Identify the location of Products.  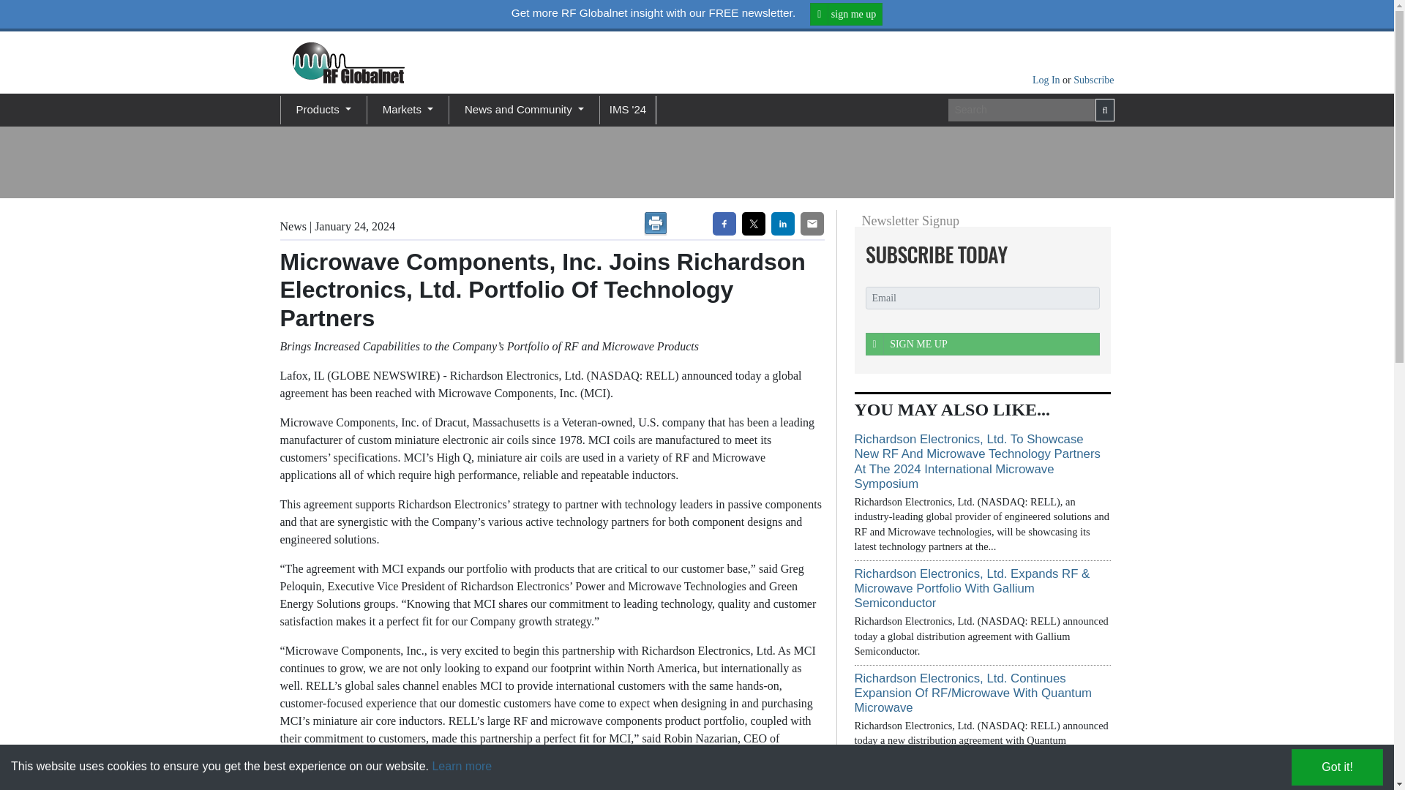
(323, 110).